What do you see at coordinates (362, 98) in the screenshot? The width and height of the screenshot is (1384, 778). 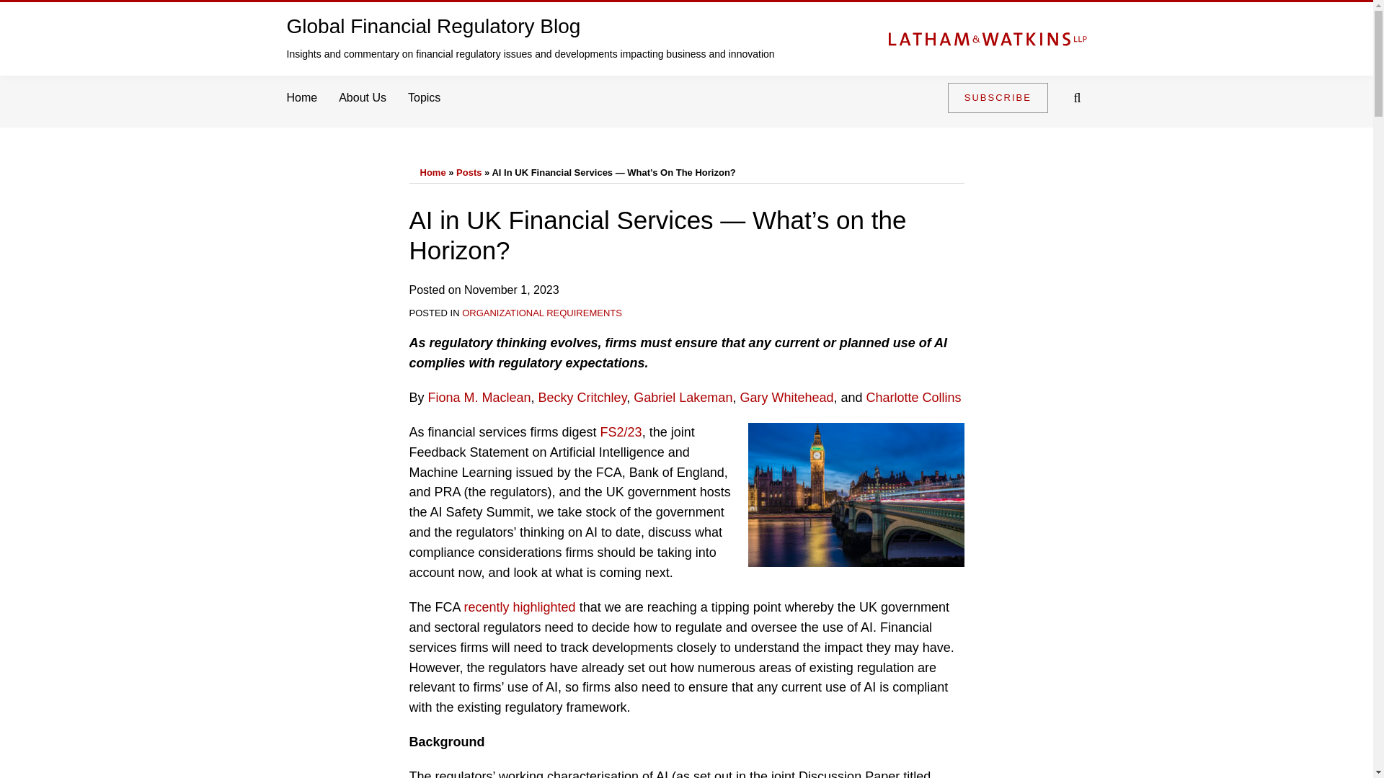 I see `About Us` at bounding box center [362, 98].